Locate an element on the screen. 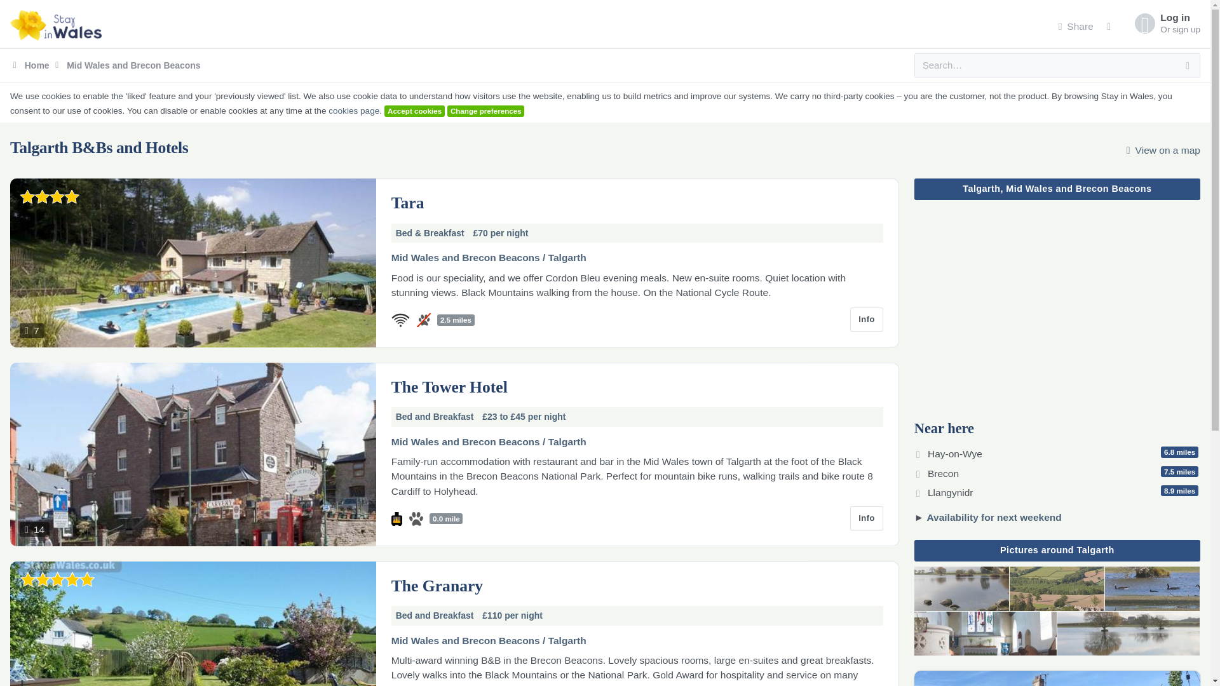 This screenshot has height=686, width=1220. Accept cookies is located at coordinates (1166, 23).